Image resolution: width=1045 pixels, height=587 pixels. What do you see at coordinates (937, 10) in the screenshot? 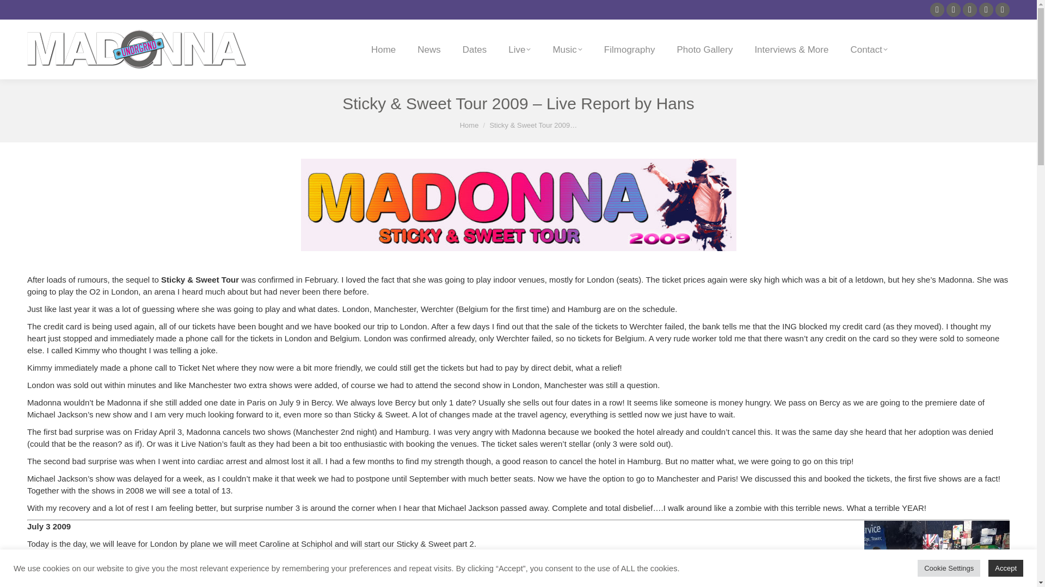
I see `Instagram page opens in new window` at bounding box center [937, 10].